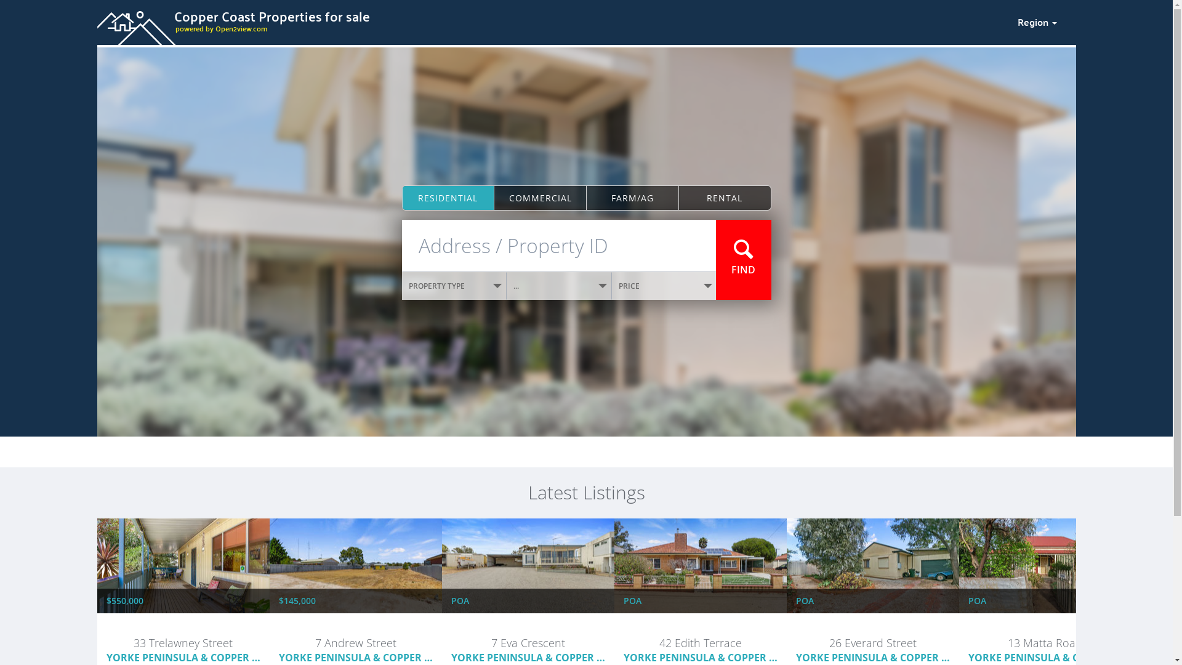 This screenshot has width=1182, height=665. I want to click on Property #853193, so click(355, 629).